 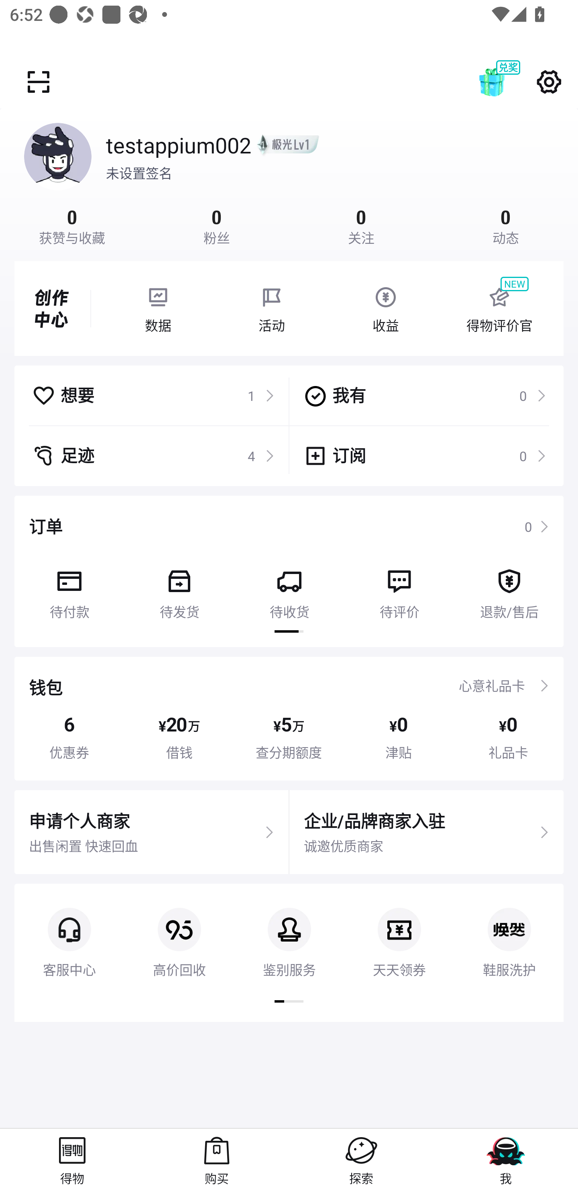 I want to click on 鉴别服务, so click(x=289, y=931).